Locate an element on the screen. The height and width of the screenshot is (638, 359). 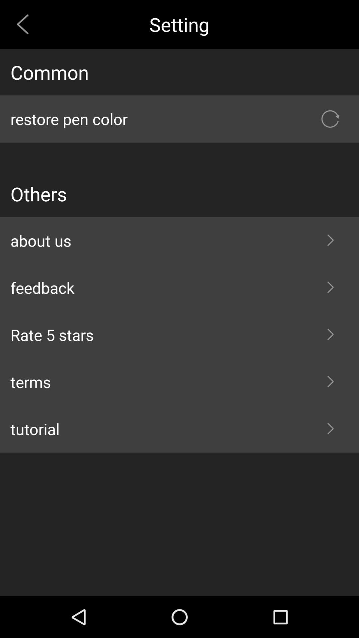
tap the tutorial at the bottom is located at coordinates (179, 429).